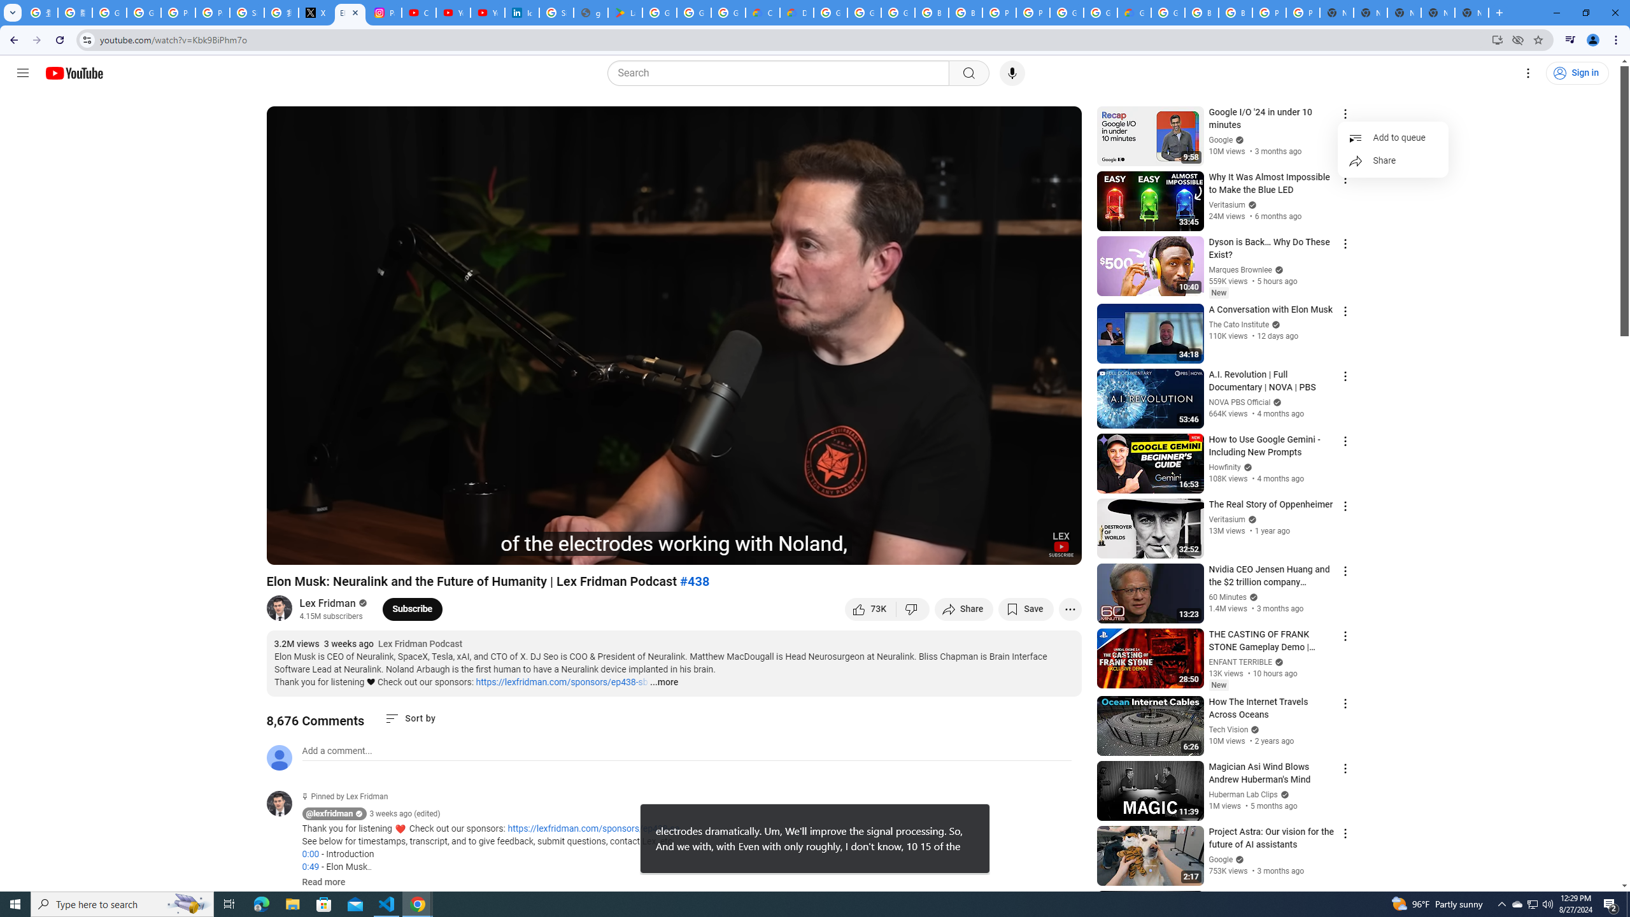 The width and height of the screenshot is (1630, 917). I want to click on 0:00, so click(310, 855).